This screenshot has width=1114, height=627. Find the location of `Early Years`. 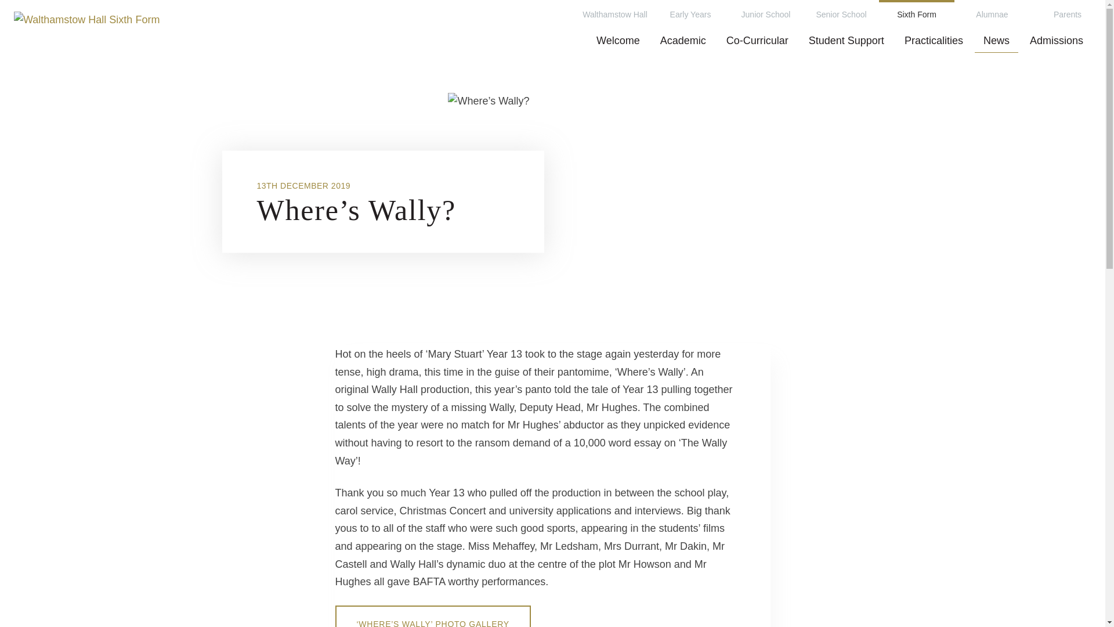

Early Years is located at coordinates (690, 14).